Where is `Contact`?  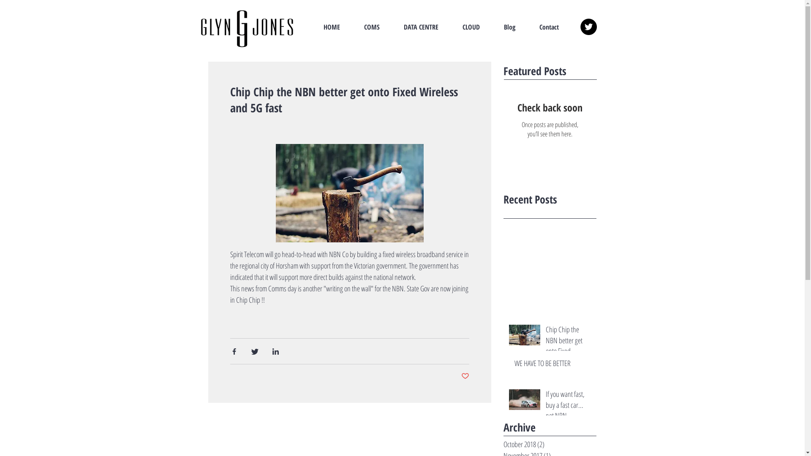
Contact is located at coordinates (549, 27).